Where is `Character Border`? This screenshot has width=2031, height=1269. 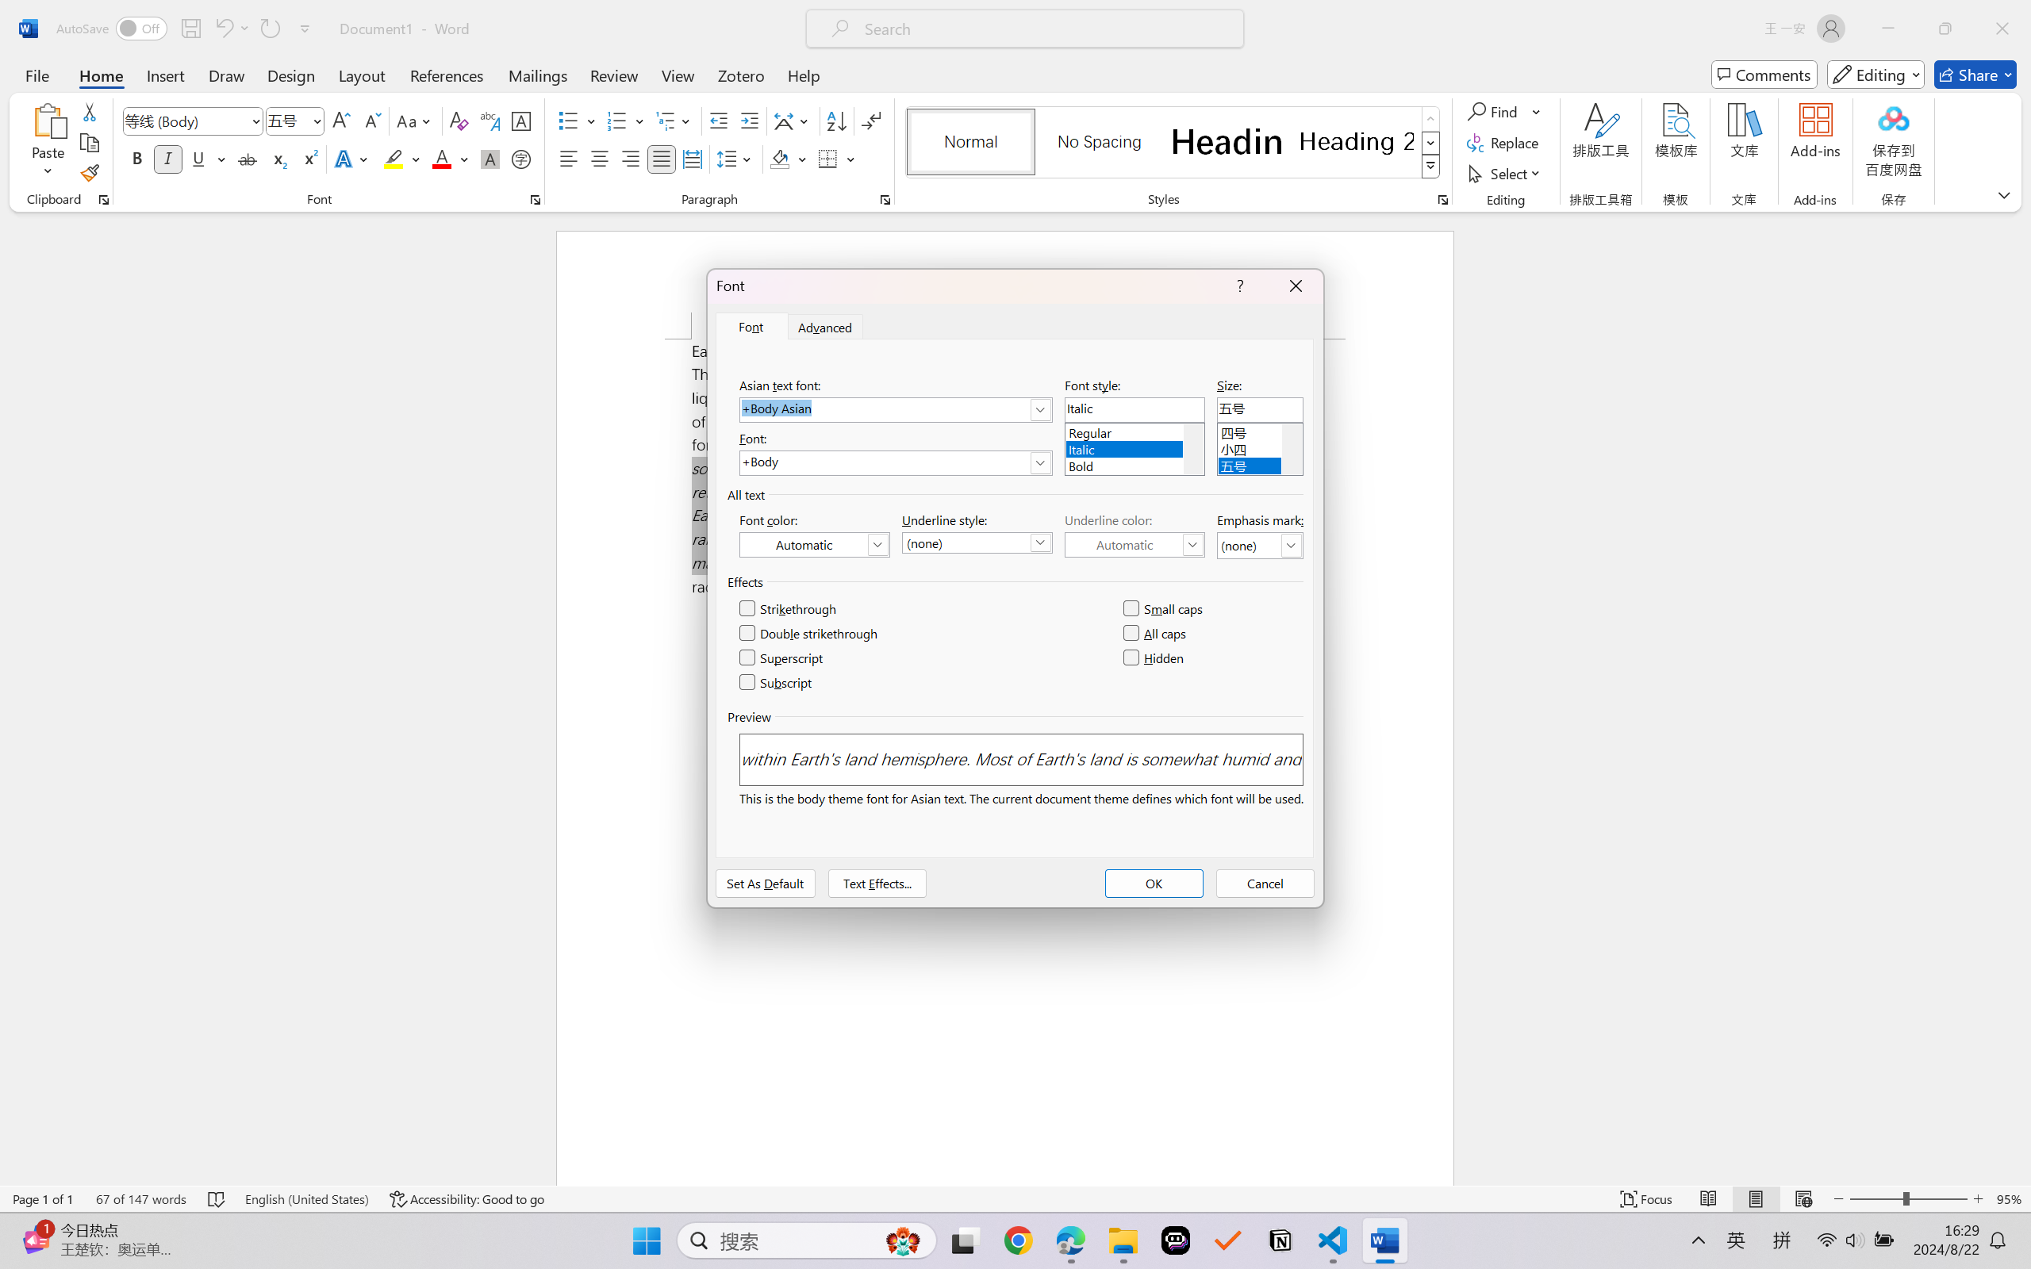
Character Border is located at coordinates (522, 121).